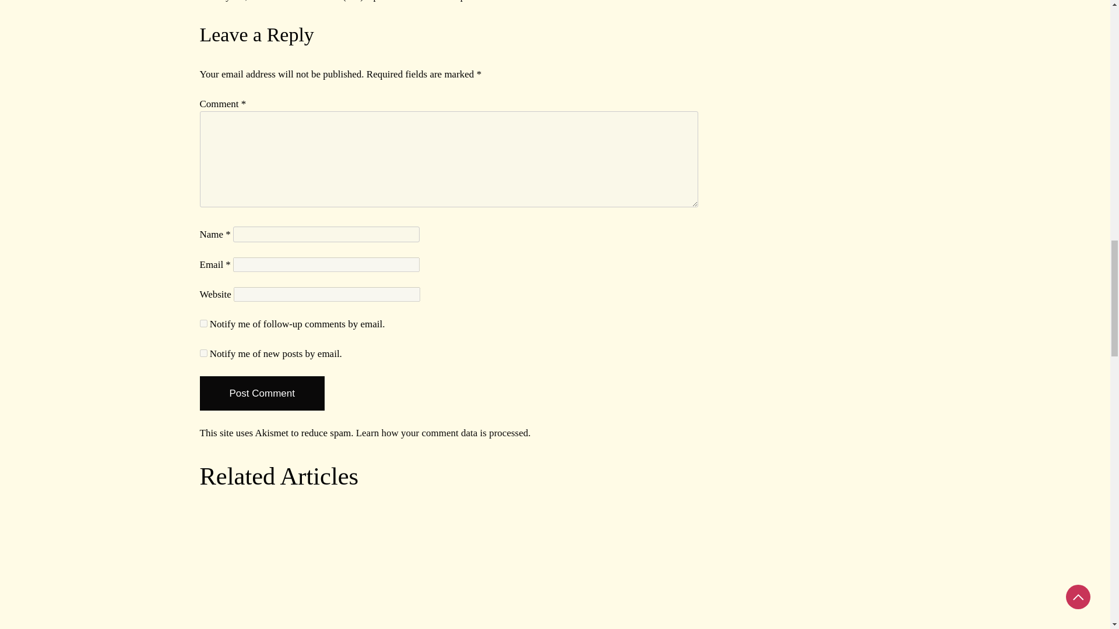 This screenshot has height=629, width=1119. Describe the element at coordinates (261, 394) in the screenshot. I see `Post Comment` at that location.